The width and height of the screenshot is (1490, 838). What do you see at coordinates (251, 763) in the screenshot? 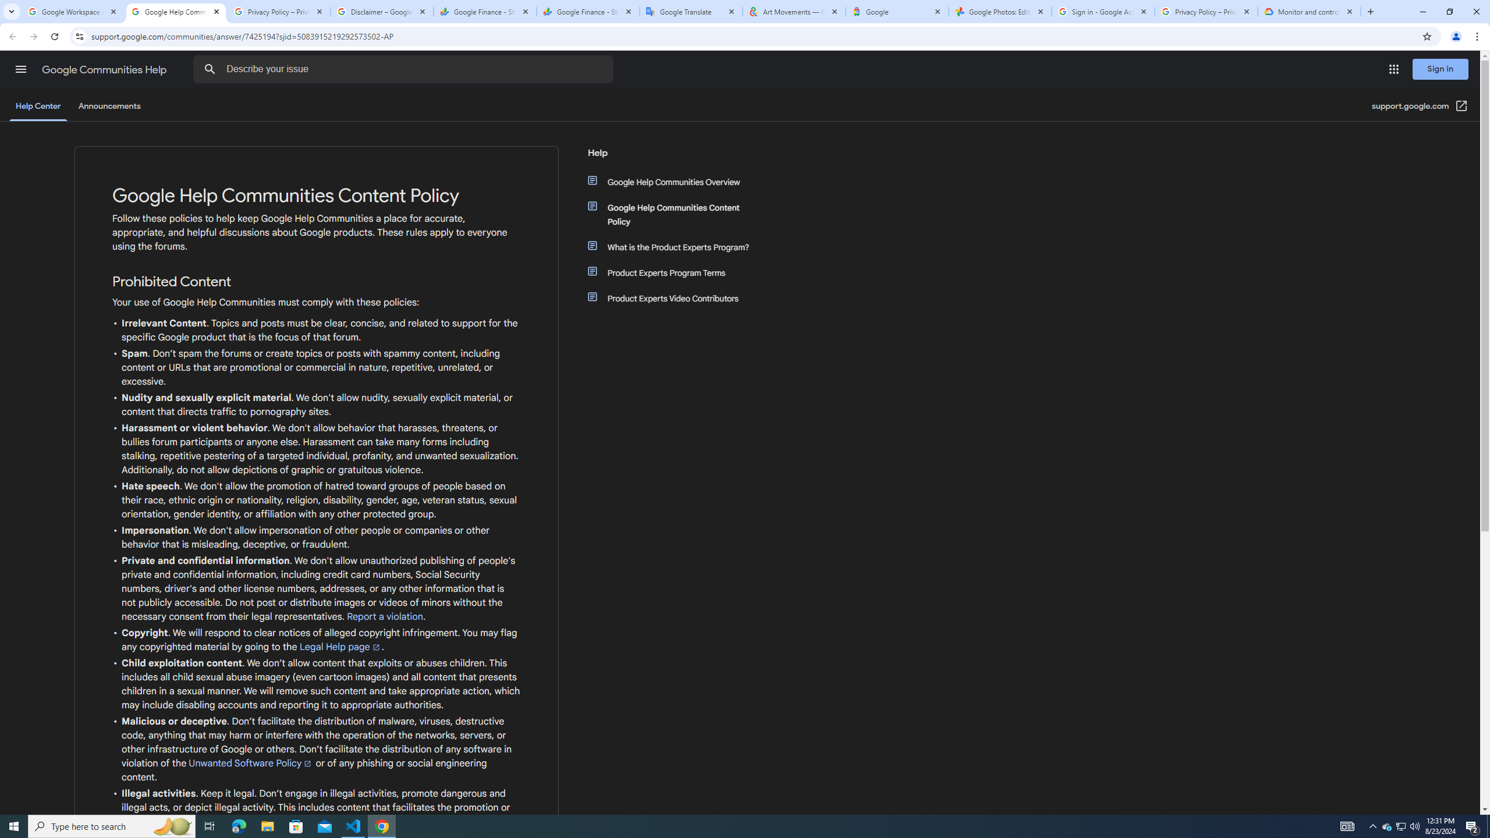
I see `Unwanted Software Policy` at bounding box center [251, 763].